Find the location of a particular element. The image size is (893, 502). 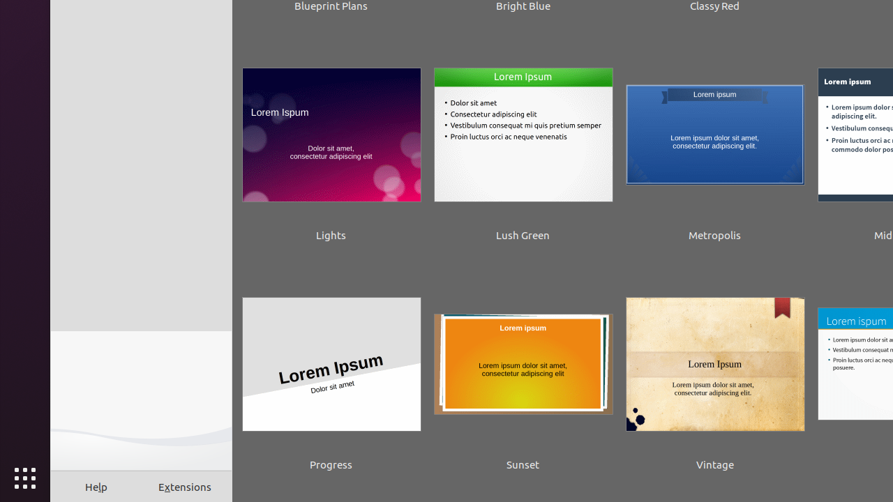

Metropolis is located at coordinates (715, 145).